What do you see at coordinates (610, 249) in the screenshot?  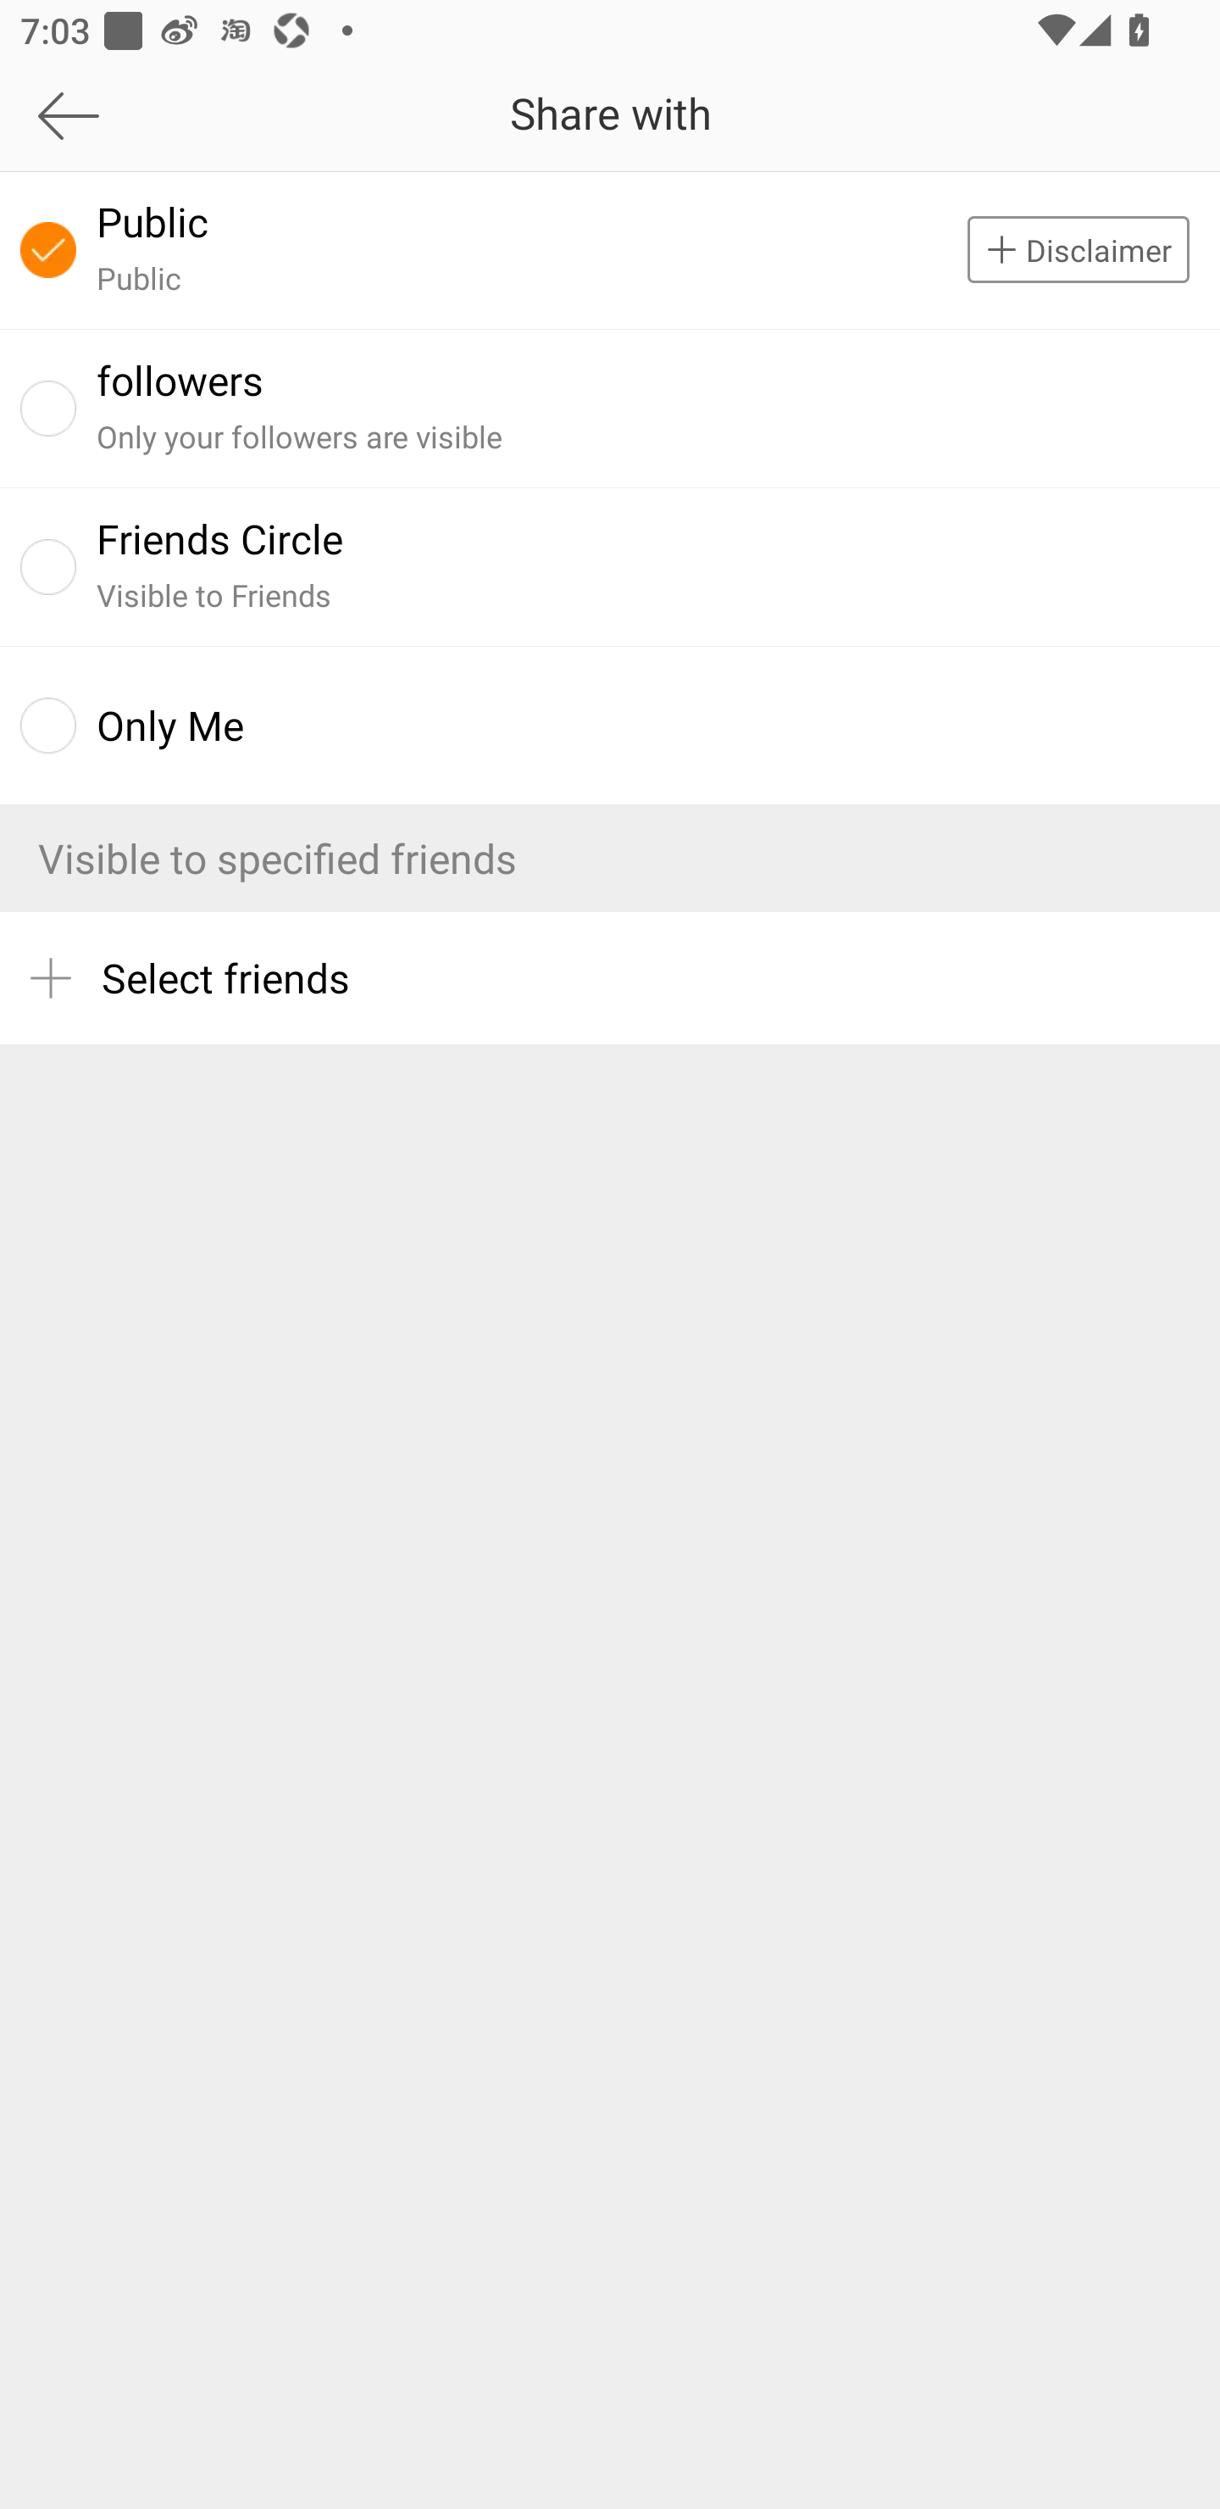 I see `Public Public Disclaimer` at bounding box center [610, 249].